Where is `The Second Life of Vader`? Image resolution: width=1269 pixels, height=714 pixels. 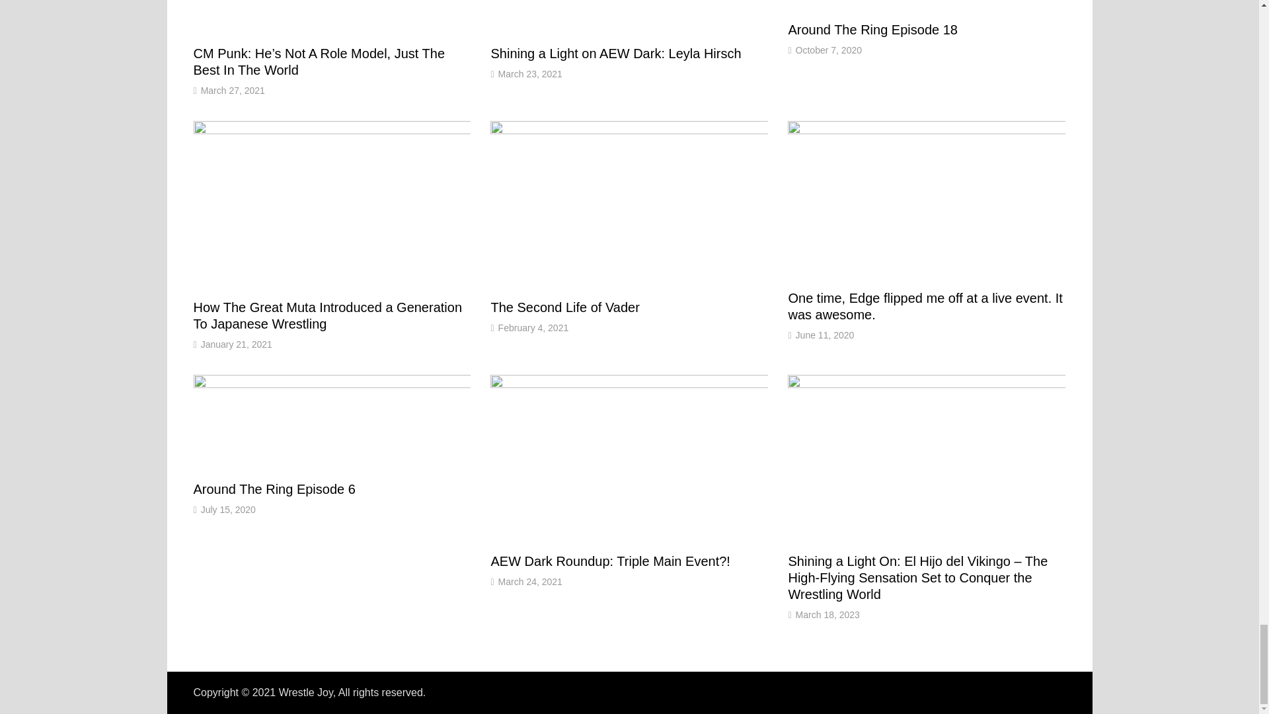 The Second Life of Vader is located at coordinates (564, 307).